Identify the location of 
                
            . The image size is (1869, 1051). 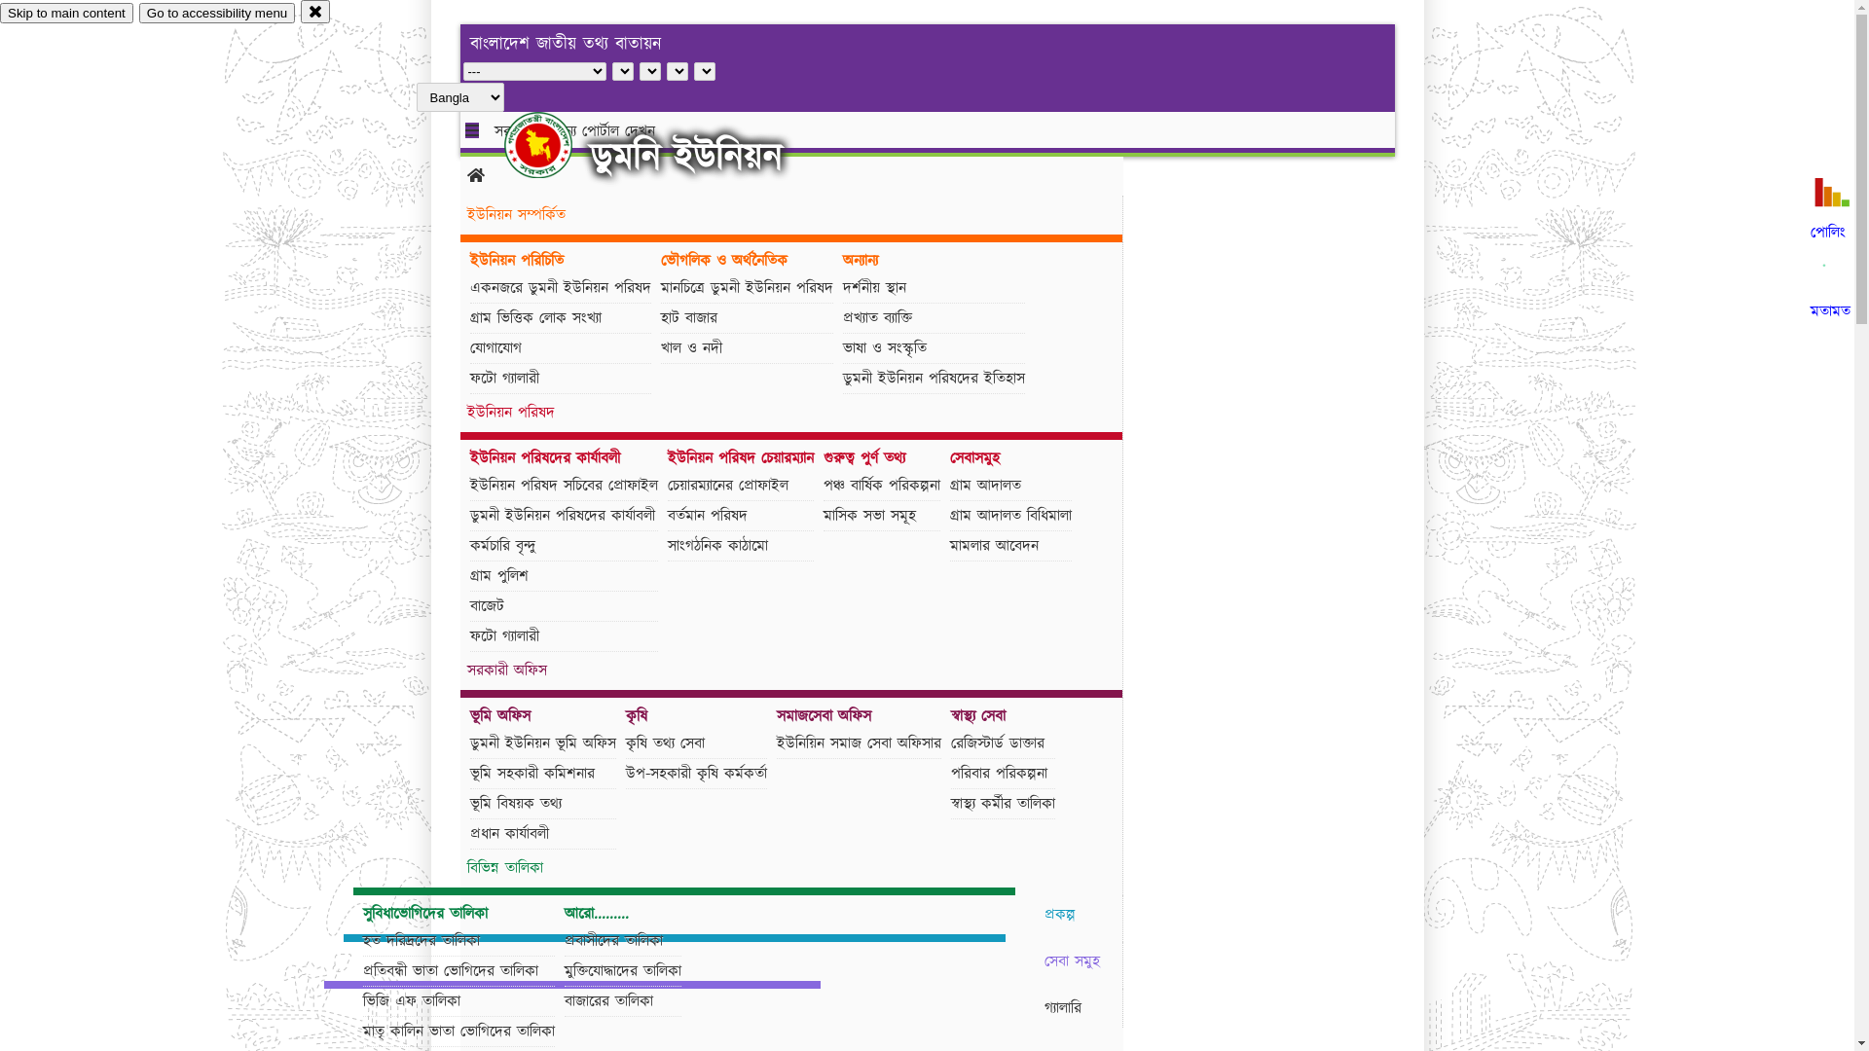
(555, 145).